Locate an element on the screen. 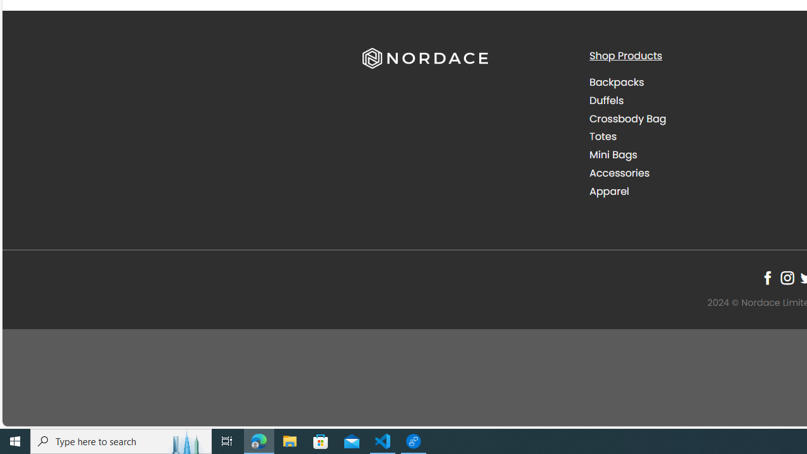 The image size is (807, 454). Crossbody Bag is located at coordinates (628, 119).